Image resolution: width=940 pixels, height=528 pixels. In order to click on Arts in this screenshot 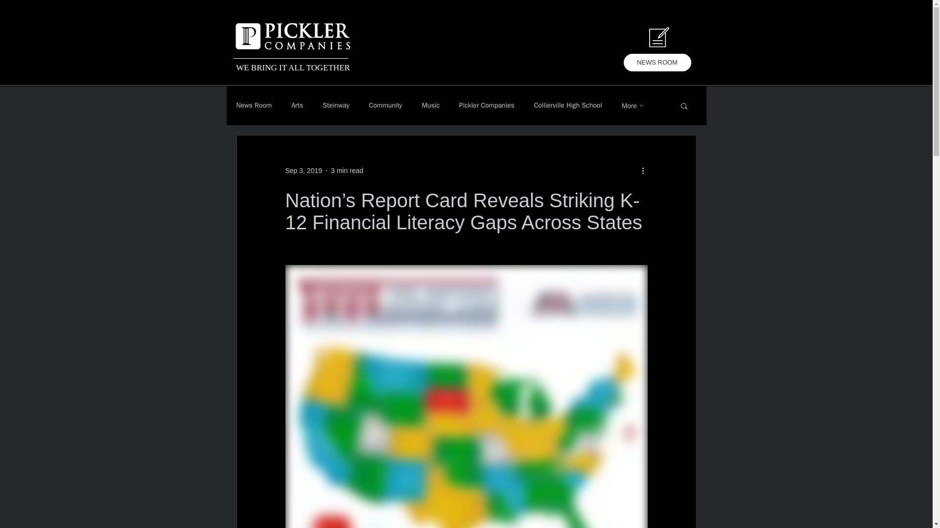, I will do `click(297, 106)`.